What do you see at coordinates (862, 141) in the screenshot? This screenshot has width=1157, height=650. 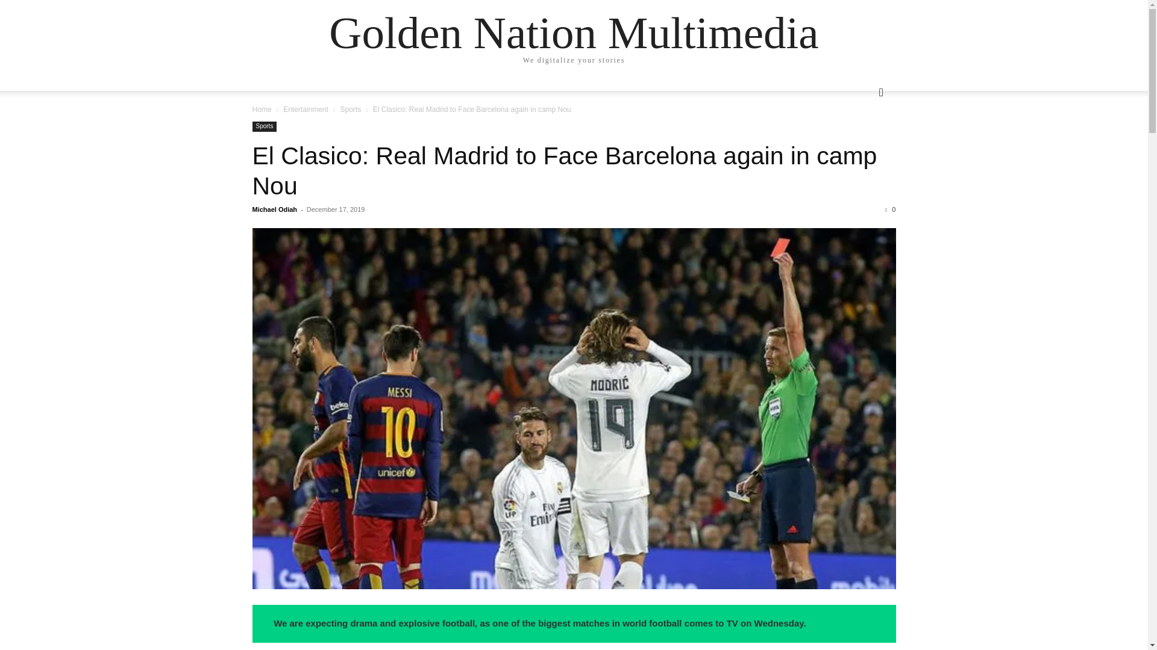 I see `Search` at bounding box center [862, 141].